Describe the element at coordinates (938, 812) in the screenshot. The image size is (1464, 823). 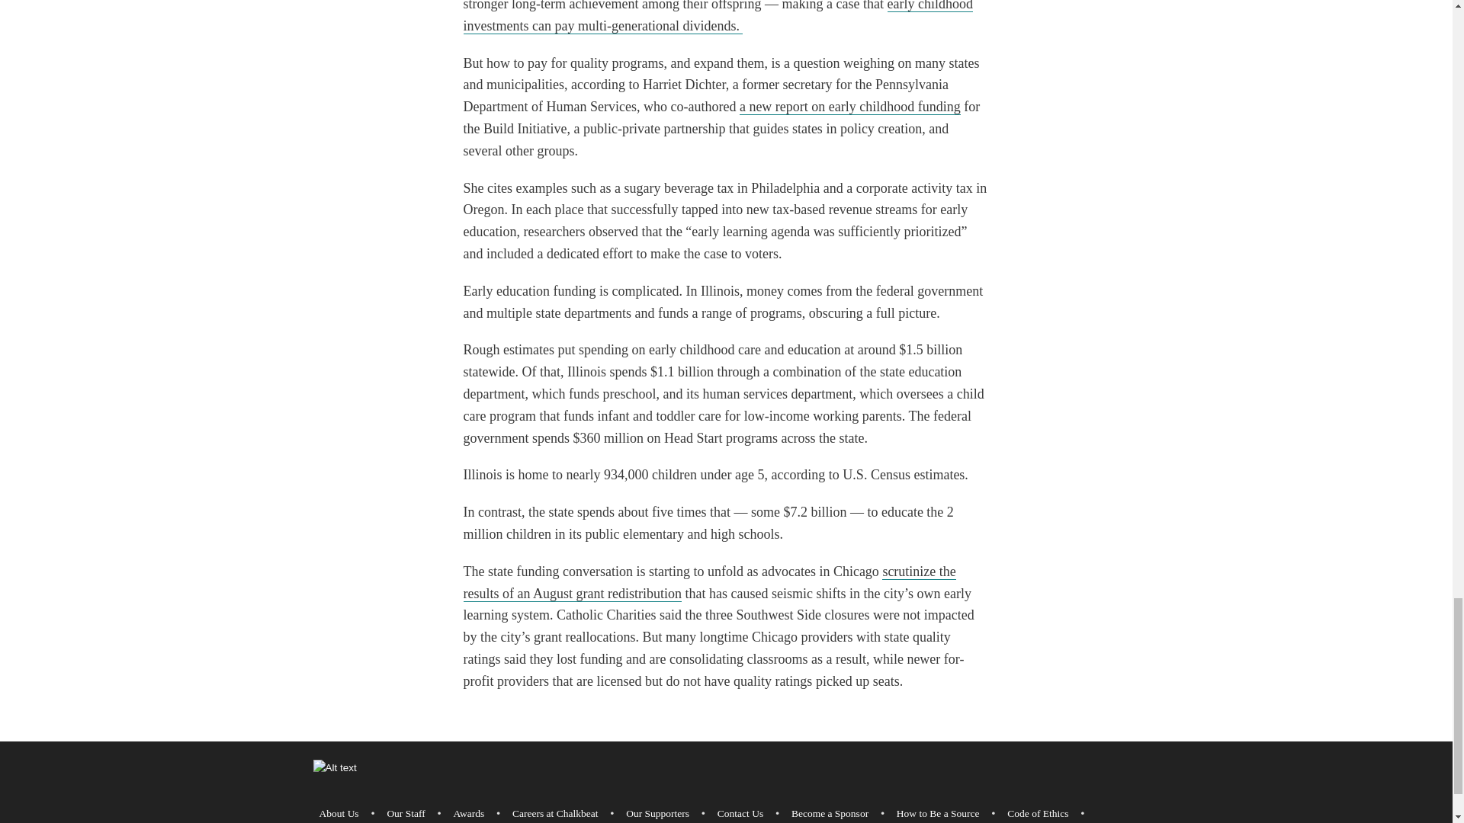
I see `How to Be a Source` at that location.